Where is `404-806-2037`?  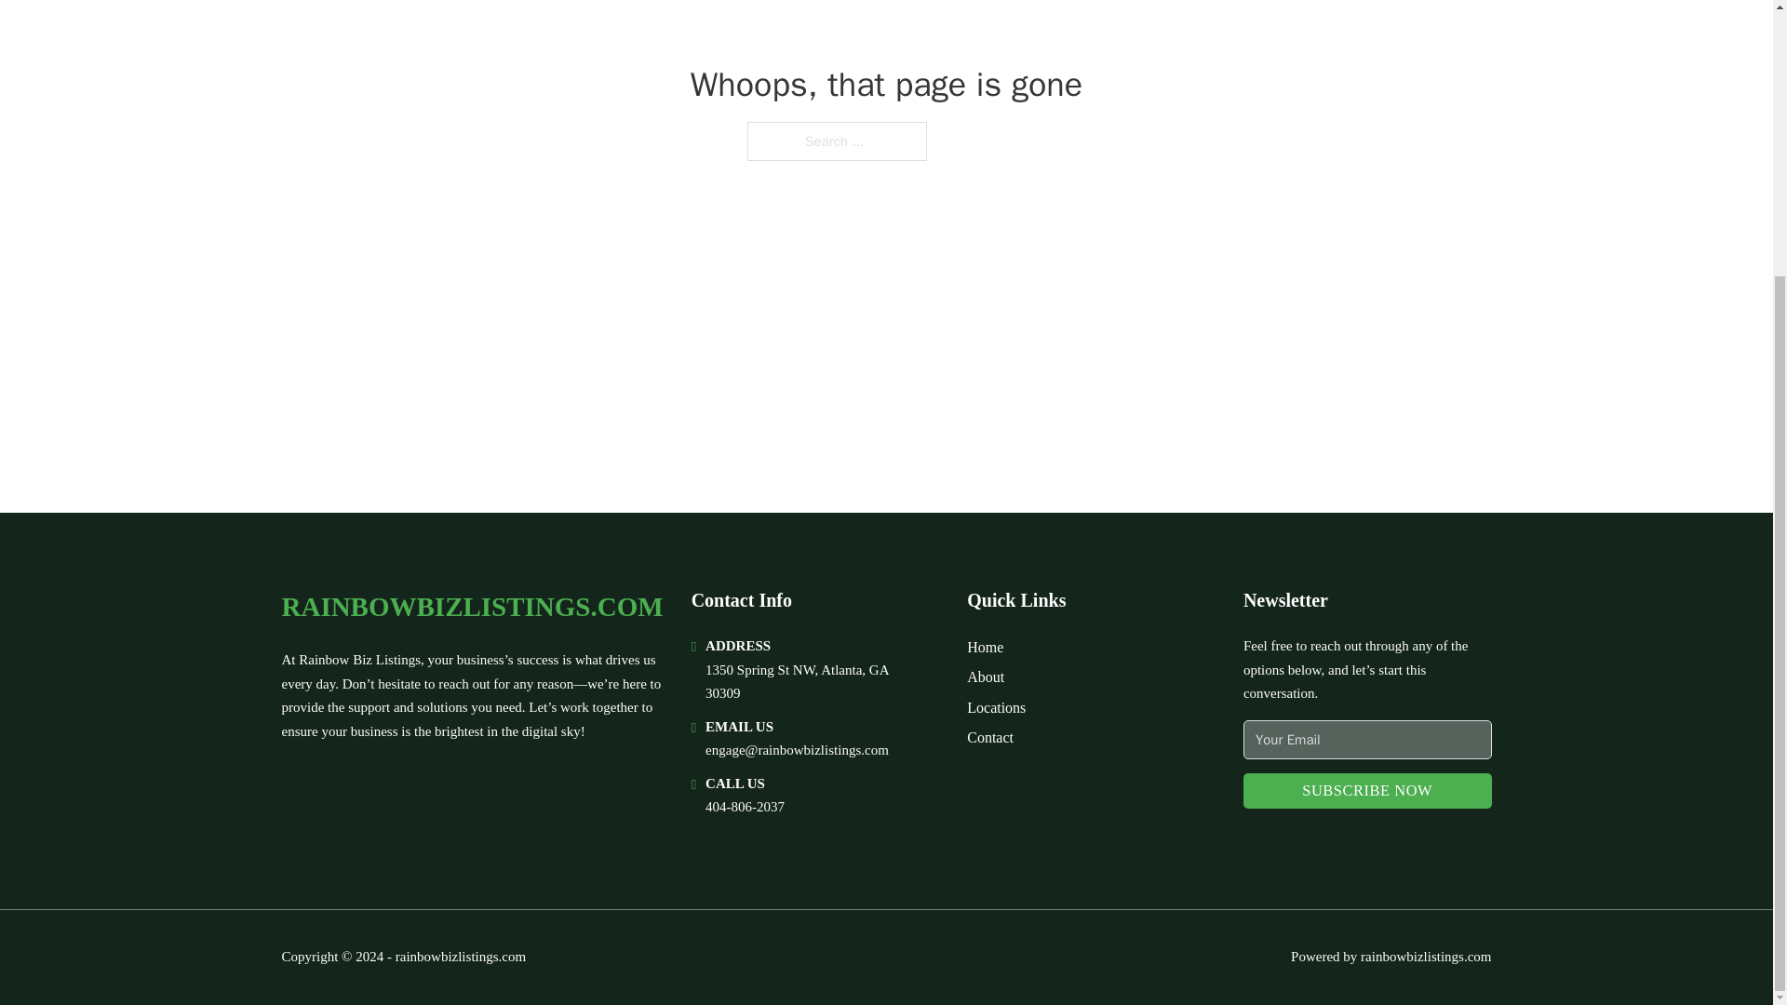 404-806-2037 is located at coordinates (745, 806).